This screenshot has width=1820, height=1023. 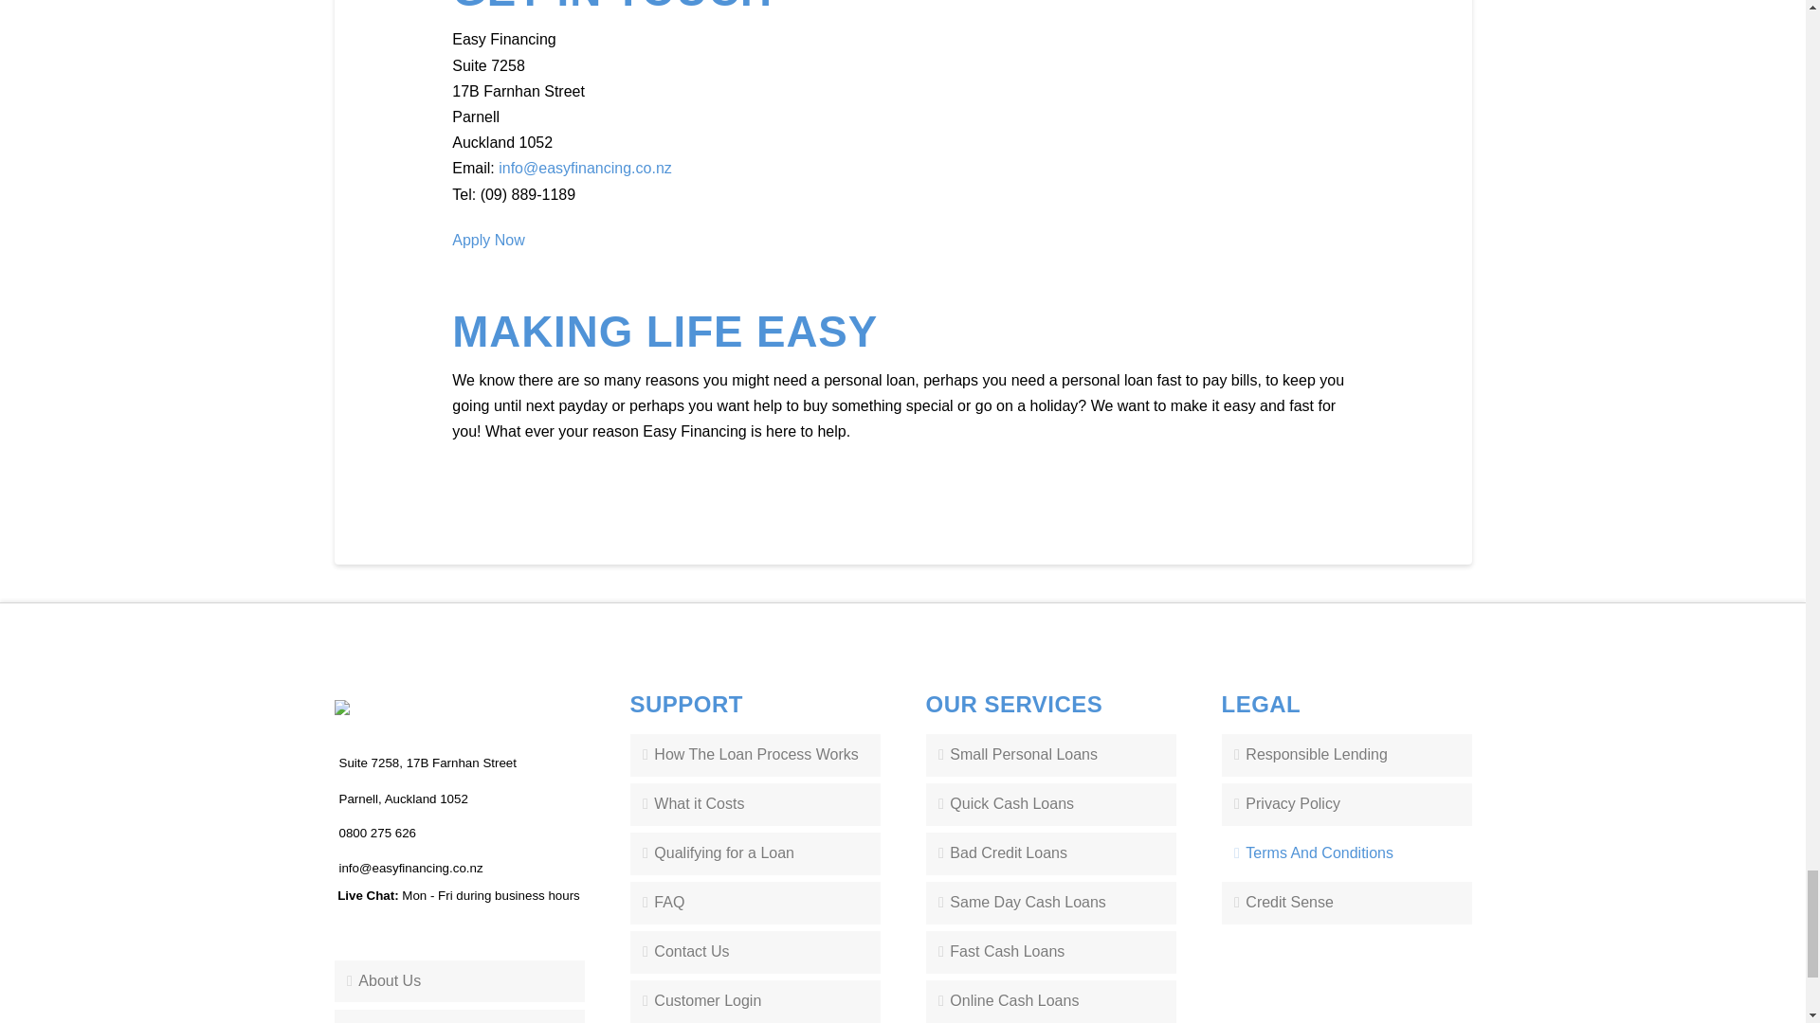 I want to click on 0800 275 626, so click(x=377, y=832).